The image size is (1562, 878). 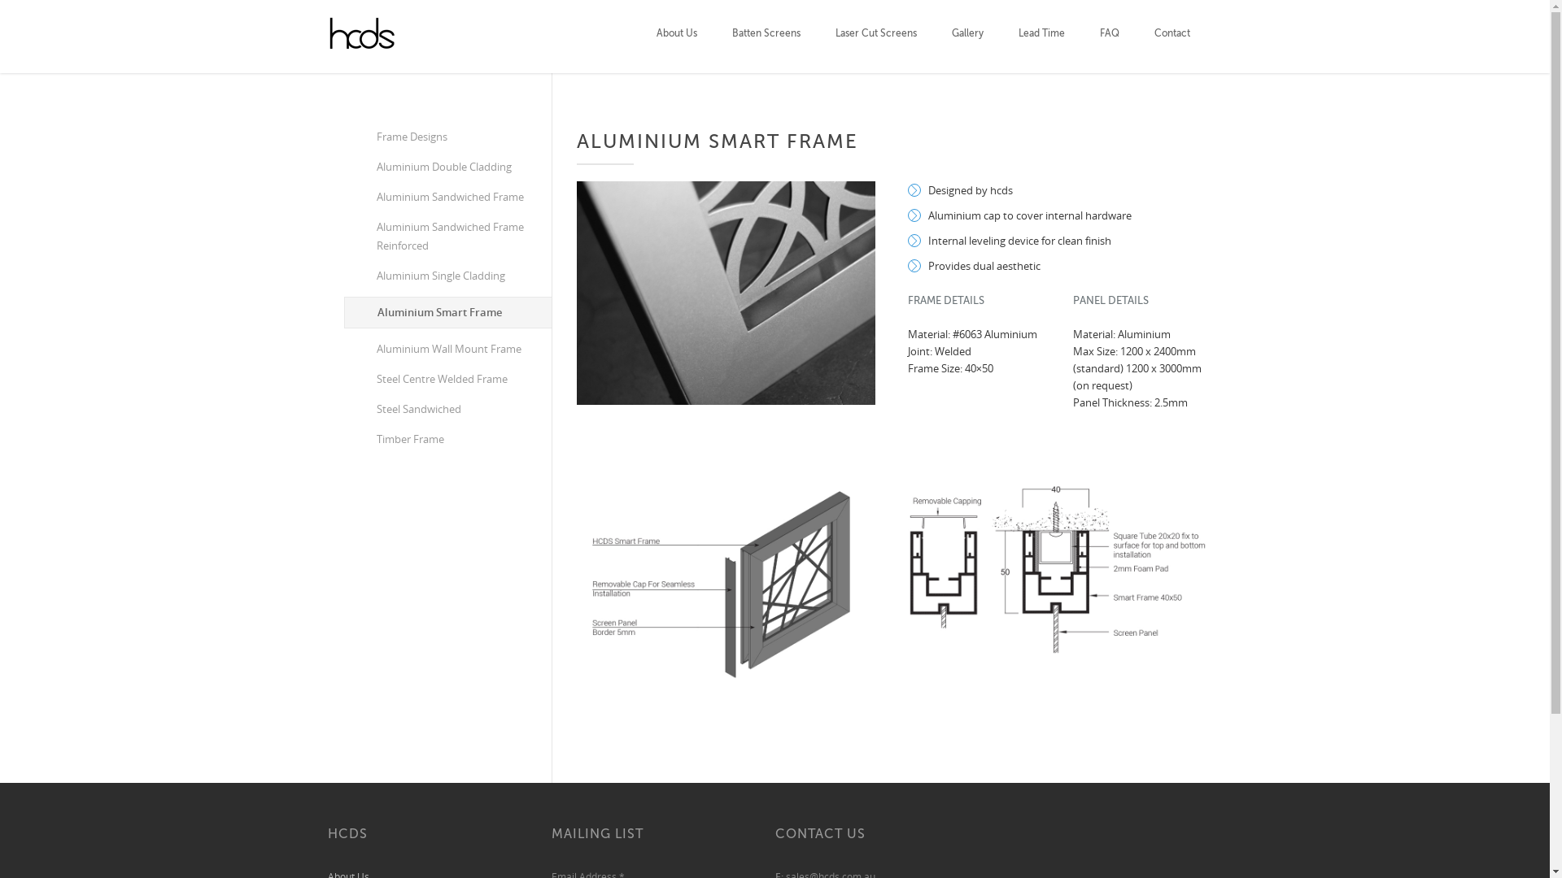 What do you see at coordinates (447, 237) in the screenshot?
I see `Aluminium Sandwiched Frame Reinforced` at bounding box center [447, 237].